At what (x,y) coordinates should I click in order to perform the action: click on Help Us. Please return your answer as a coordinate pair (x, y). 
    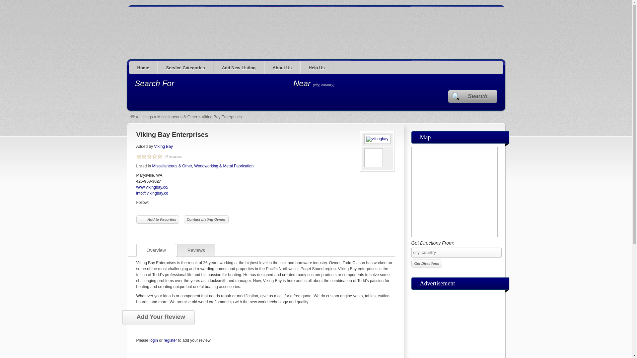
    Looking at the image, I should click on (317, 67).